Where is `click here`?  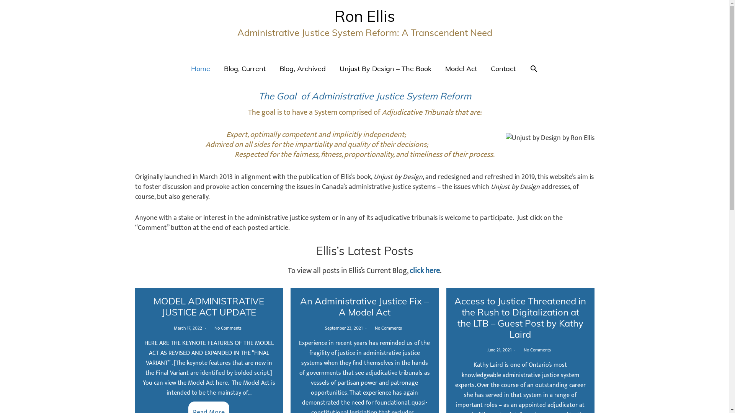
click here is located at coordinates (425, 271).